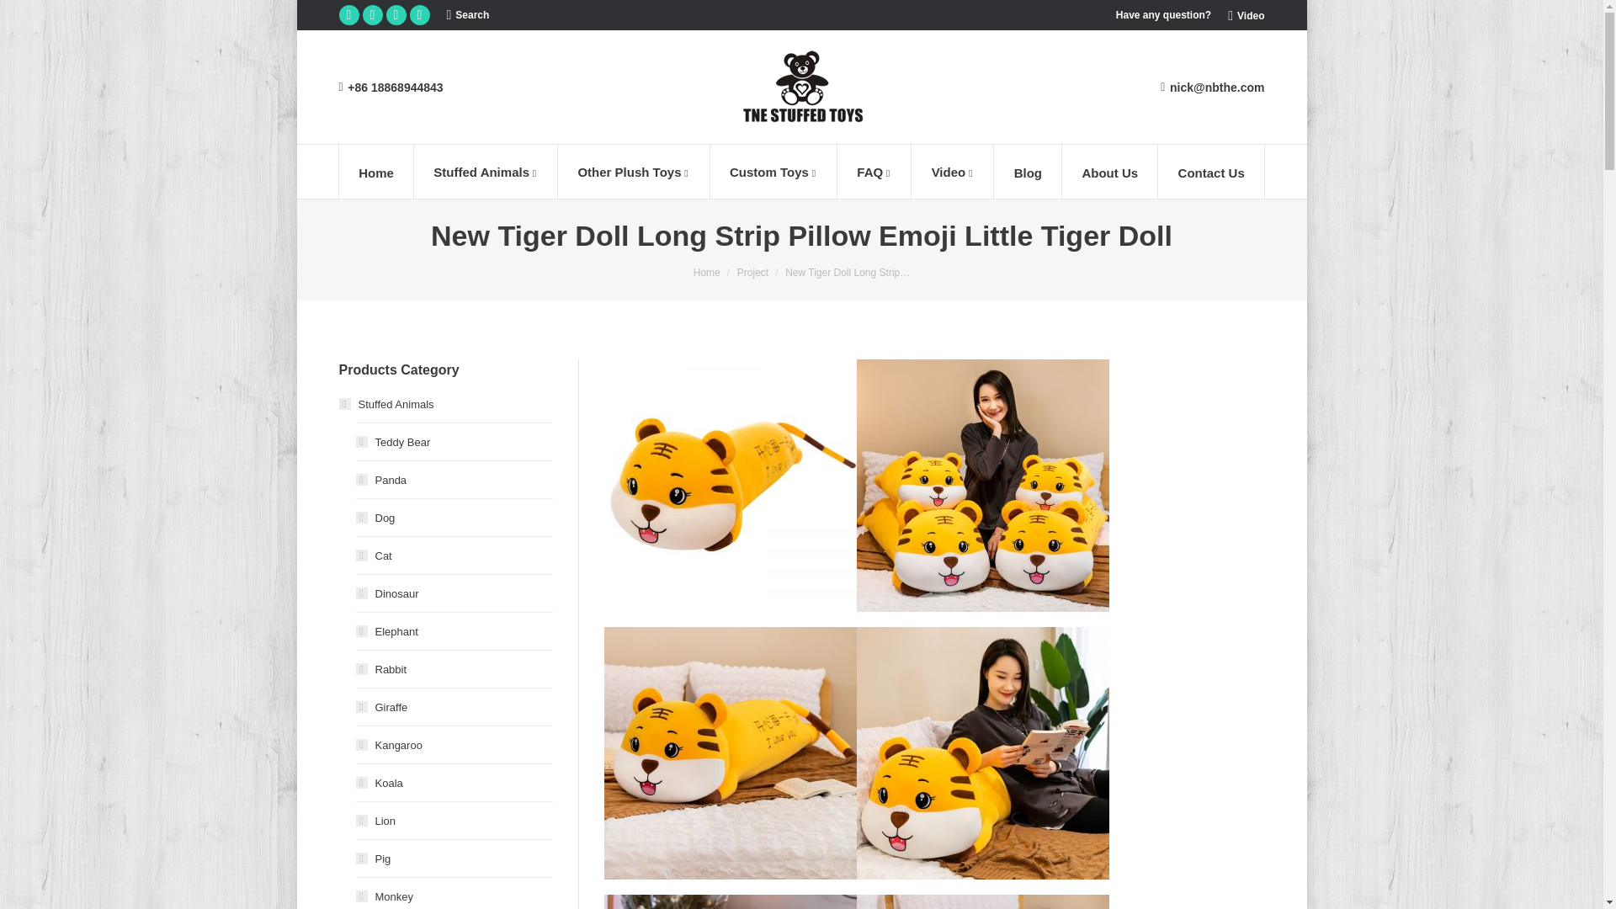  What do you see at coordinates (372, 15) in the screenshot?
I see `Pinterest` at bounding box center [372, 15].